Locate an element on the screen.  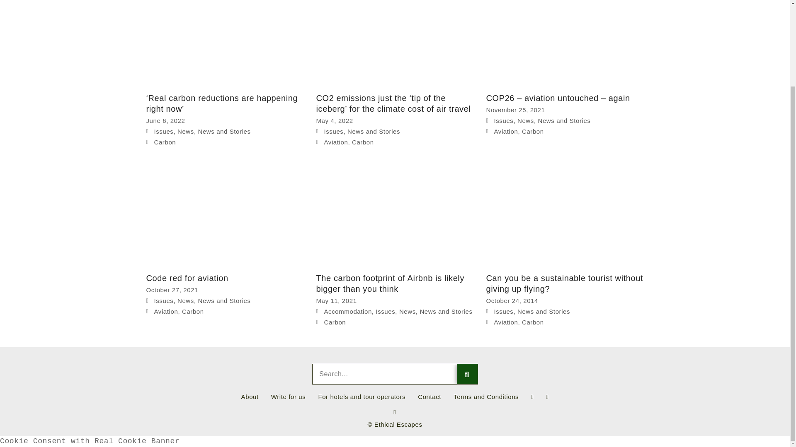
Issues is located at coordinates (164, 131).